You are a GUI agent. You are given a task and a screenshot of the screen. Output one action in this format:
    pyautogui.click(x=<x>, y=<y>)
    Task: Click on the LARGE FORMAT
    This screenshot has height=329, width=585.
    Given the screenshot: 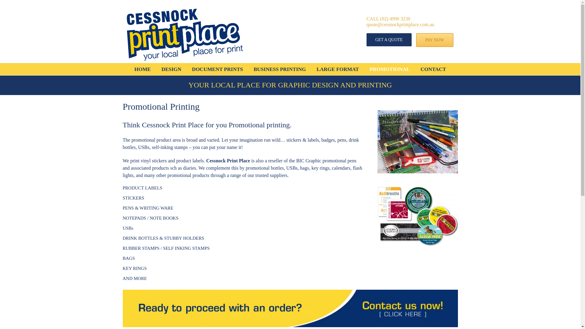 What is the action you would take?
    pyautogui.click(x=338, y=69)
    